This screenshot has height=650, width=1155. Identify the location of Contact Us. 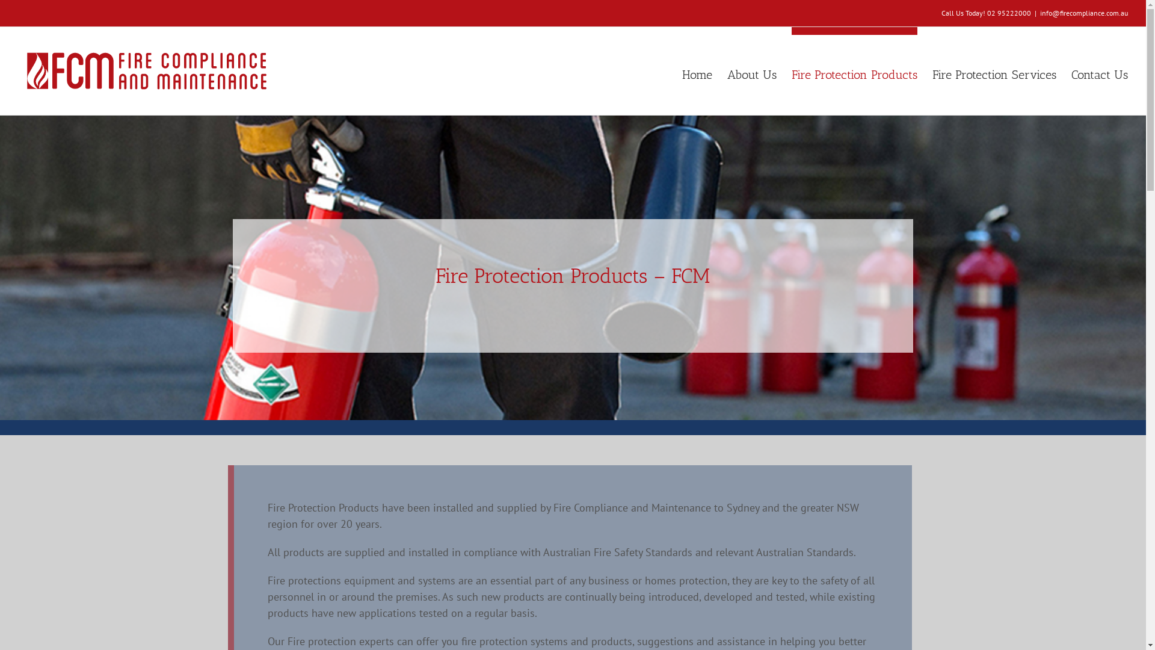
(1100, 71).